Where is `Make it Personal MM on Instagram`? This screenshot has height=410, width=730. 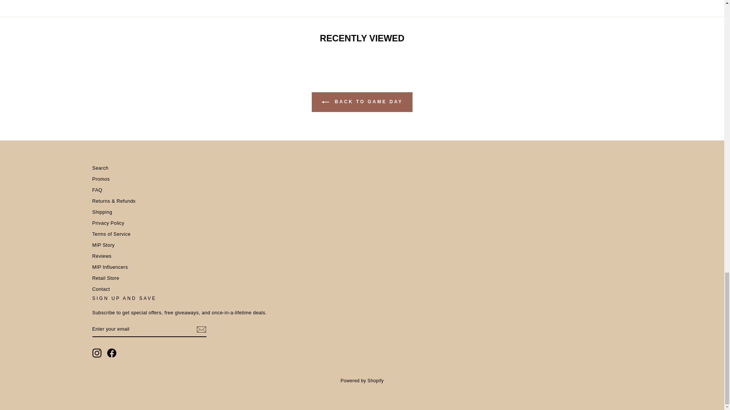 Make it Personal MM on Instagram is located at coordinates (97, 353).